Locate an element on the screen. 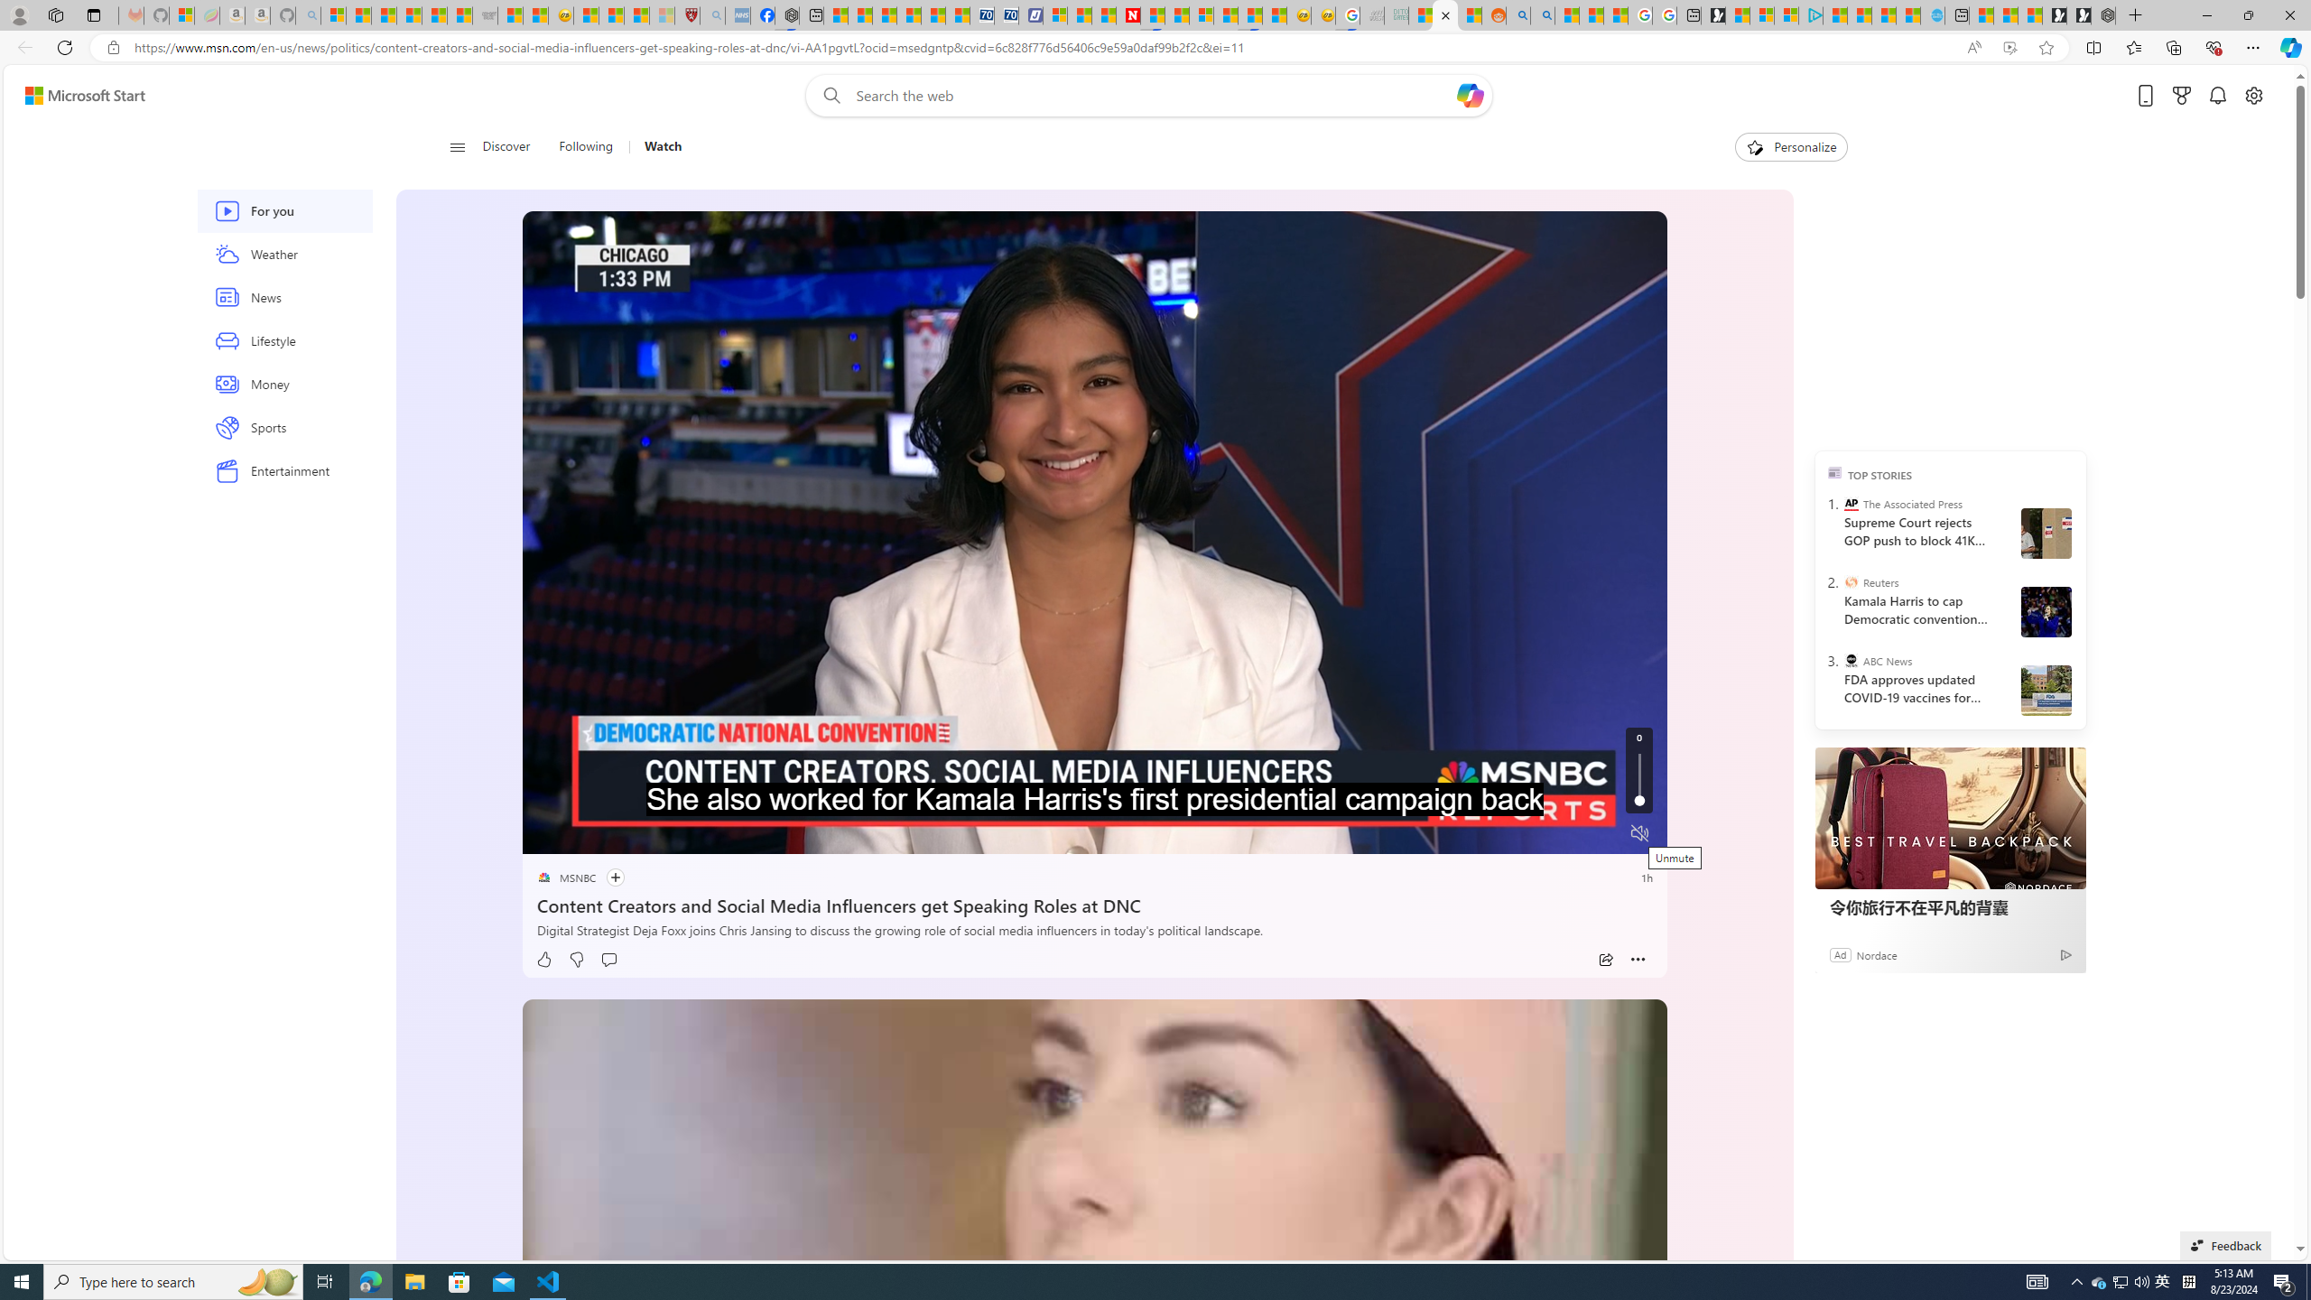  ABC News is located at coordinates (1851, 661).